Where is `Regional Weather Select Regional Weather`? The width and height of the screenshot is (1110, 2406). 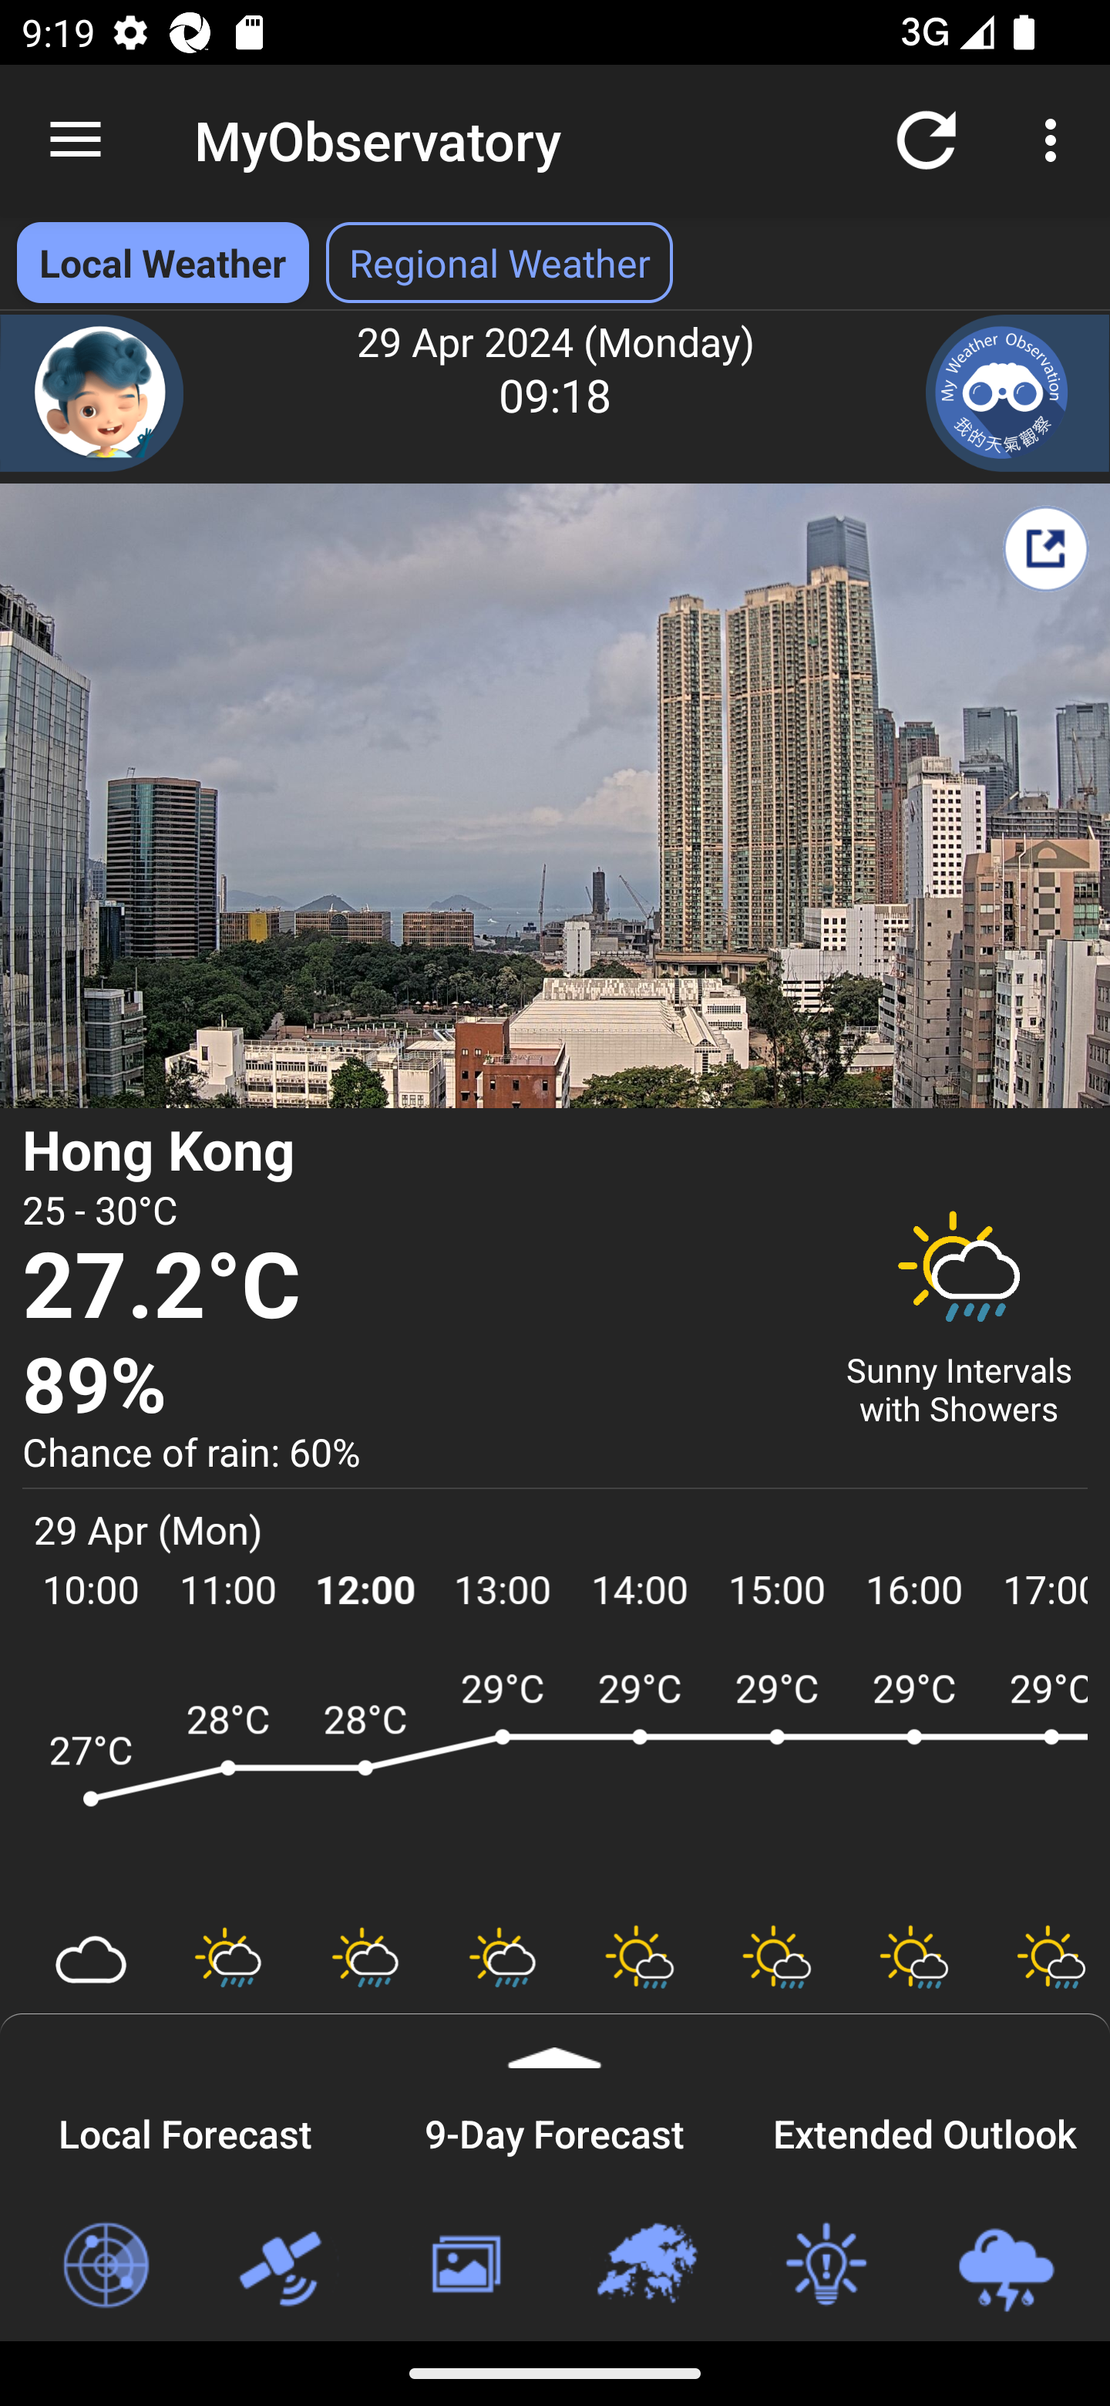 Regional Weather Select Regional Weather is located at coordinates (499, 262).